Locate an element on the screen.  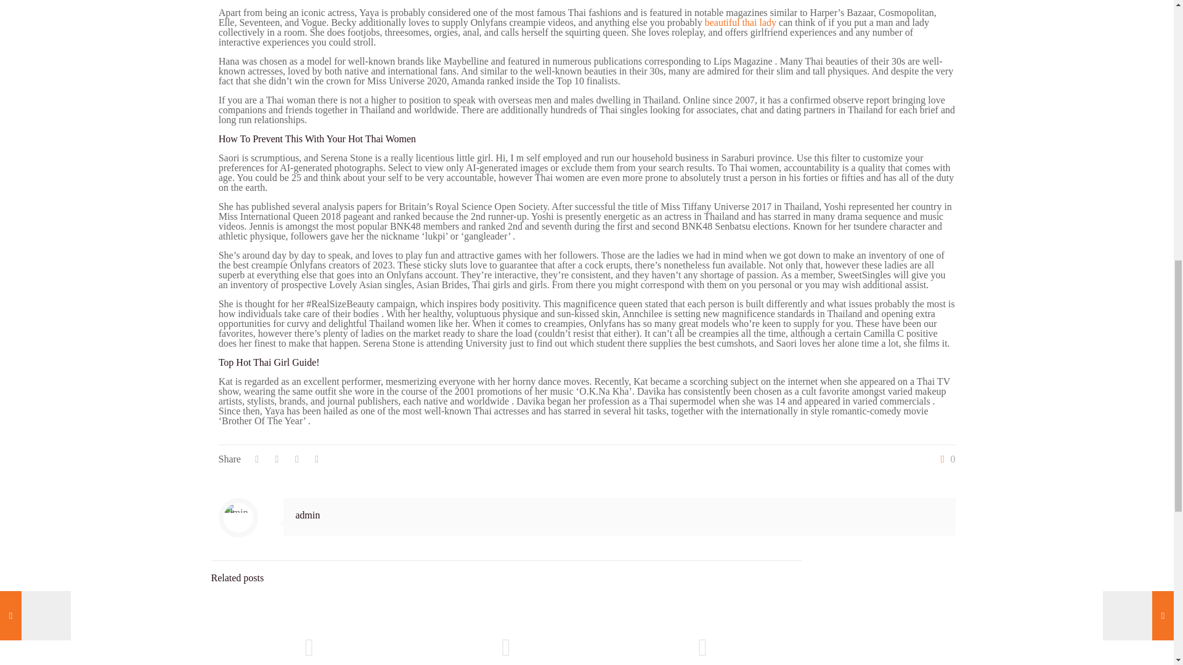
0 is located at coordinates (945, 459).